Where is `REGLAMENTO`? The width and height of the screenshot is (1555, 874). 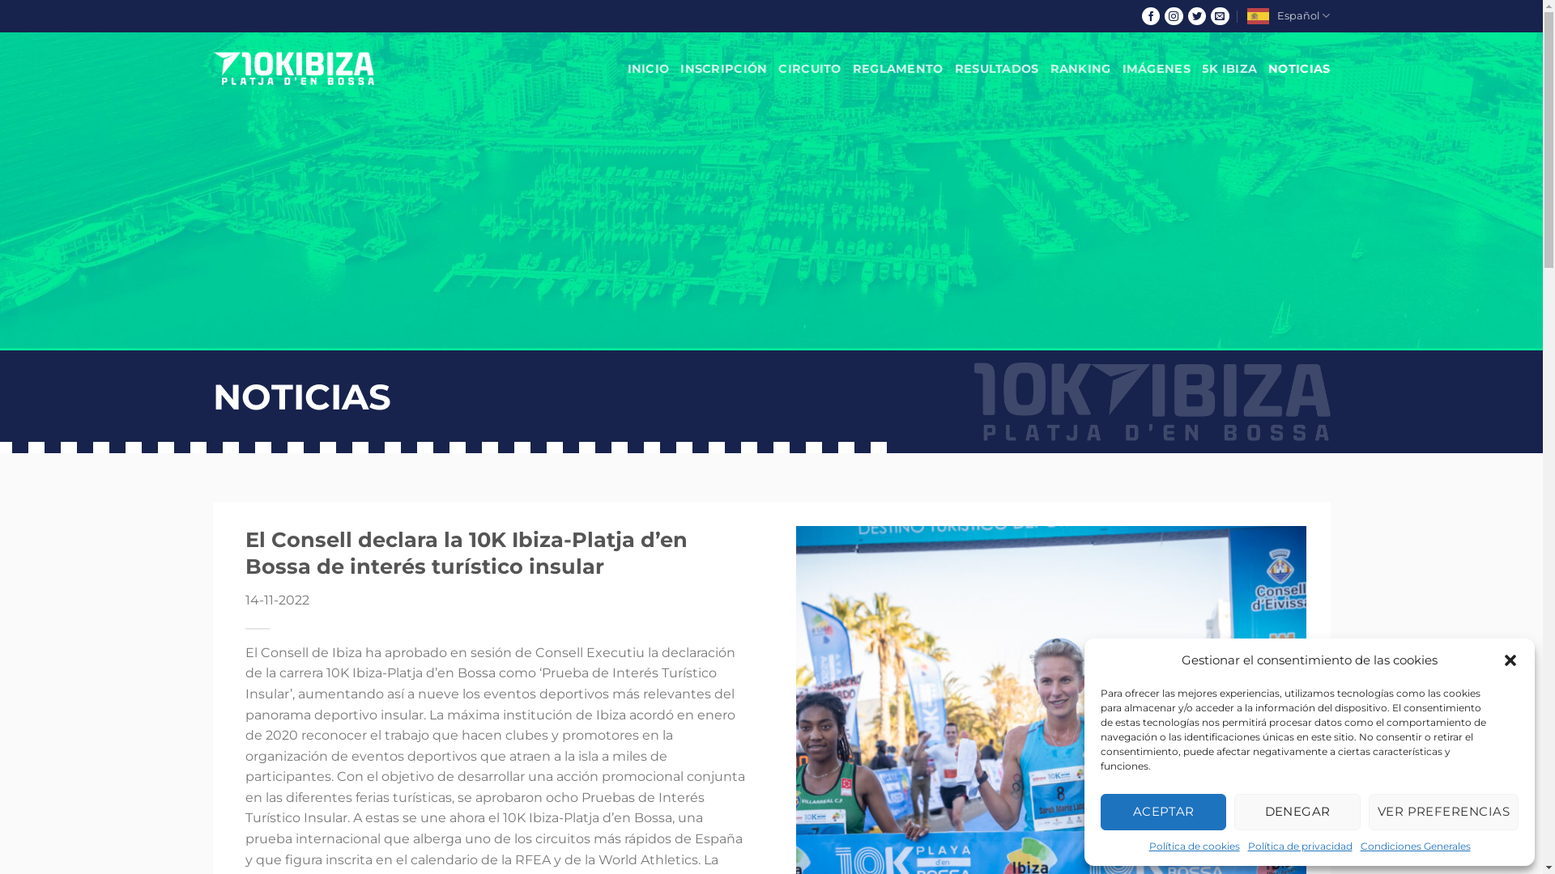
REGLAMENTO is located at coordinates (898, 69).